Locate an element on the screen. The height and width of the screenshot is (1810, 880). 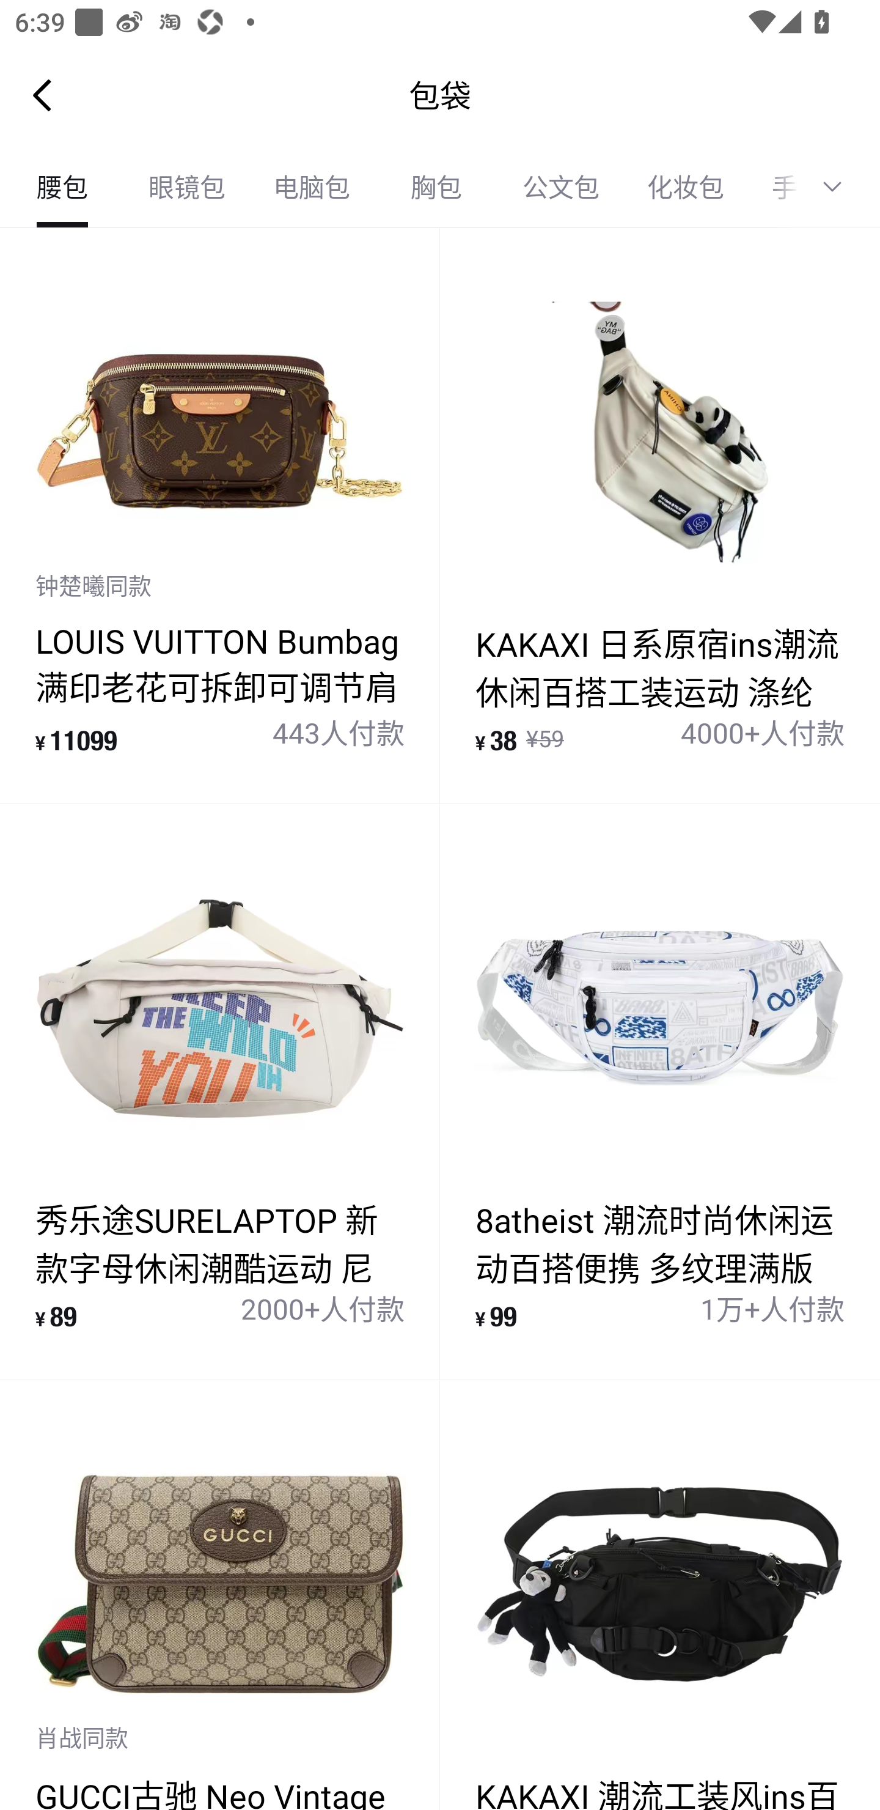
 is located at coordinates (840, 187).